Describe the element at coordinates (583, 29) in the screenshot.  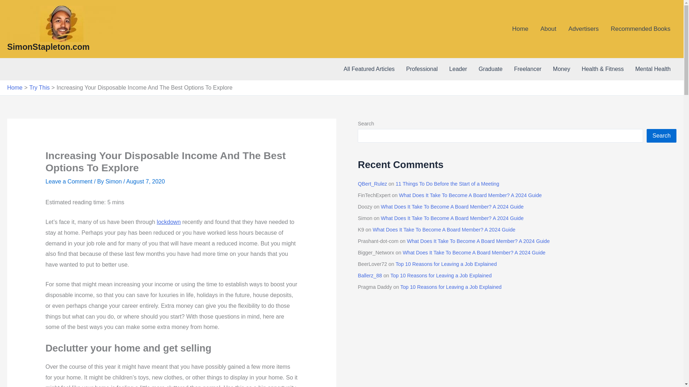
I see `Advertisers` at that location.